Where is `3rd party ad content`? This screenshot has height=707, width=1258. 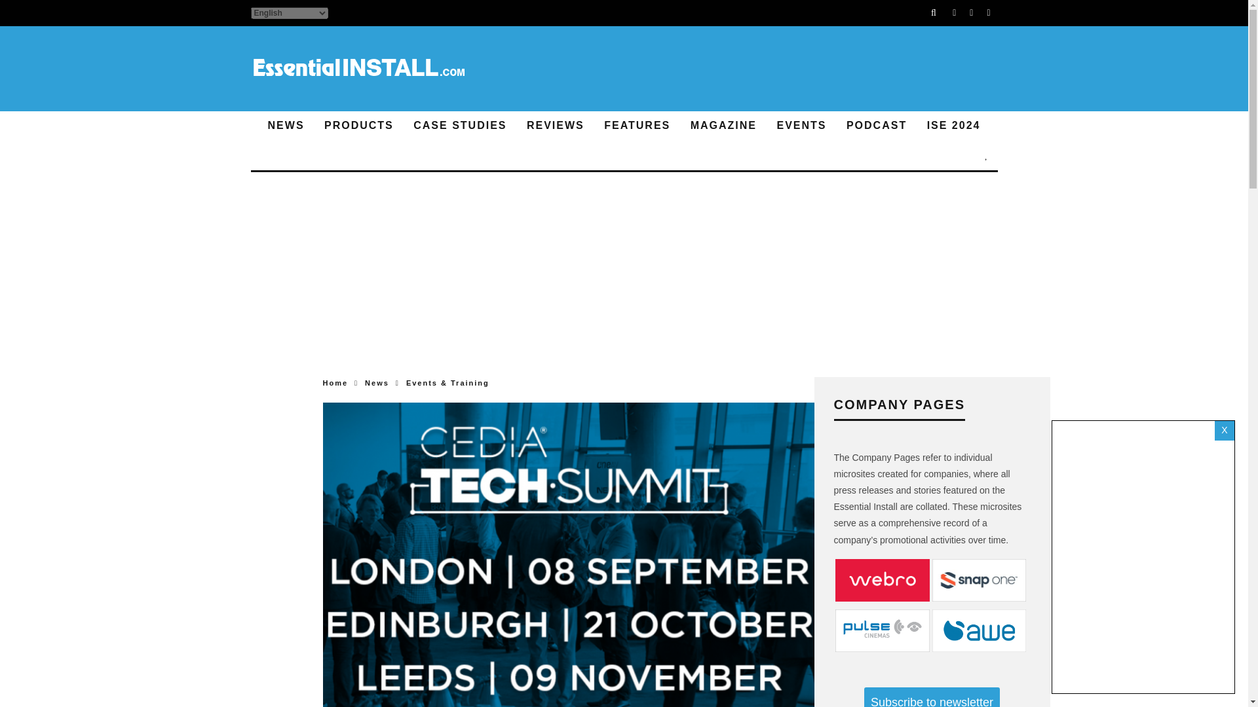 3rd party ad content is located at coordinates (624, 220).